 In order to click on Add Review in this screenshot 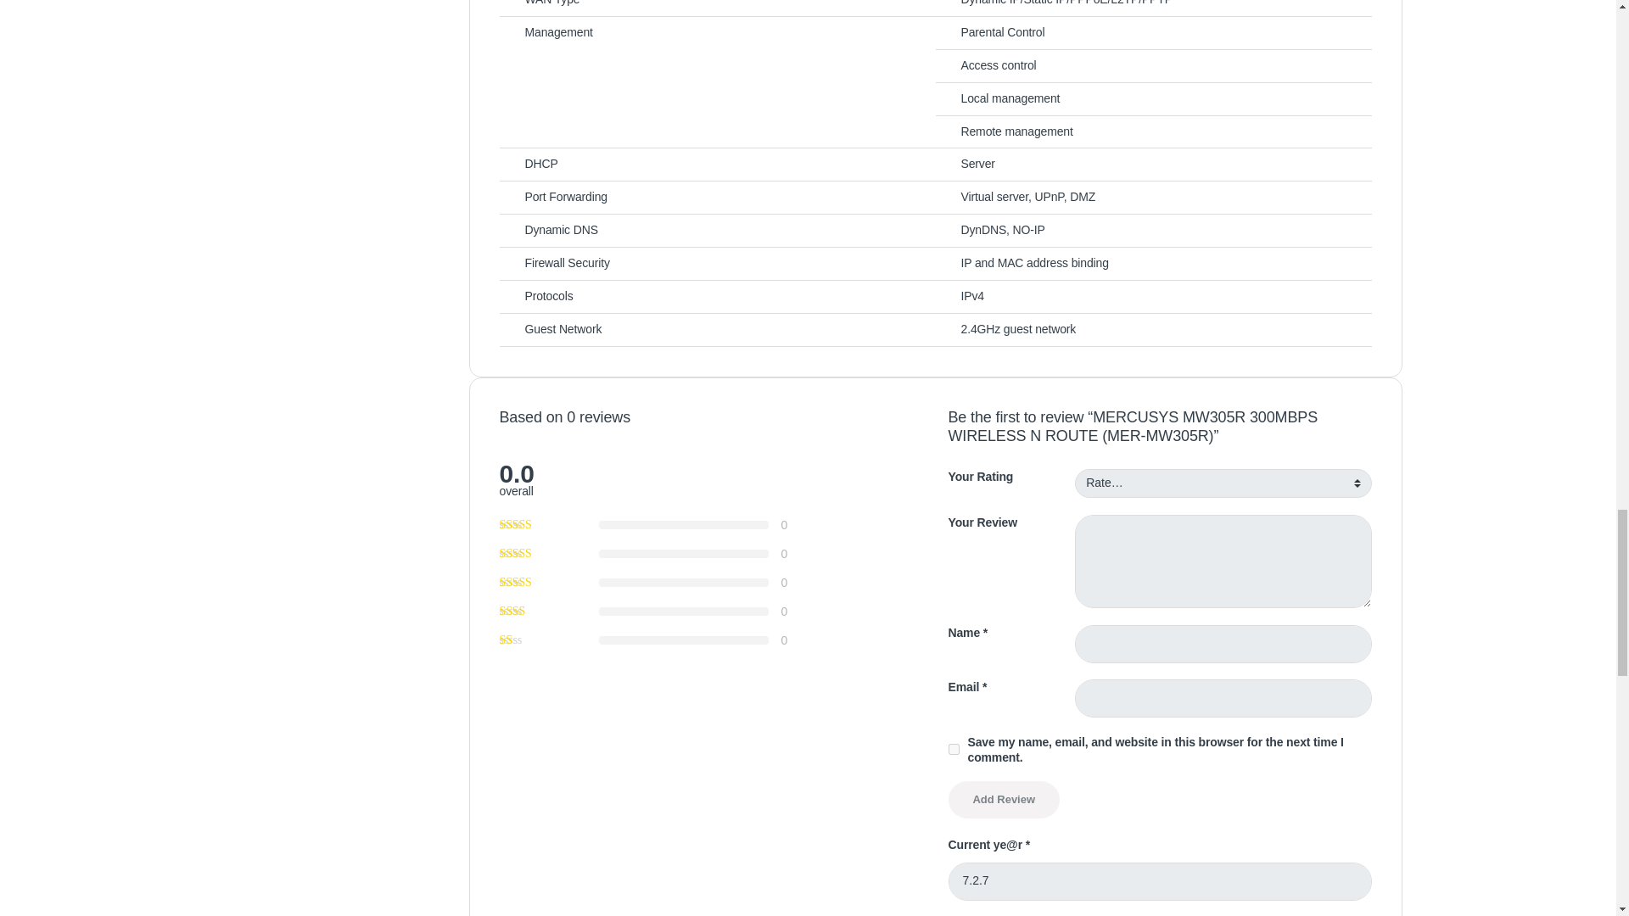, I will do `click(1004, 800)`.